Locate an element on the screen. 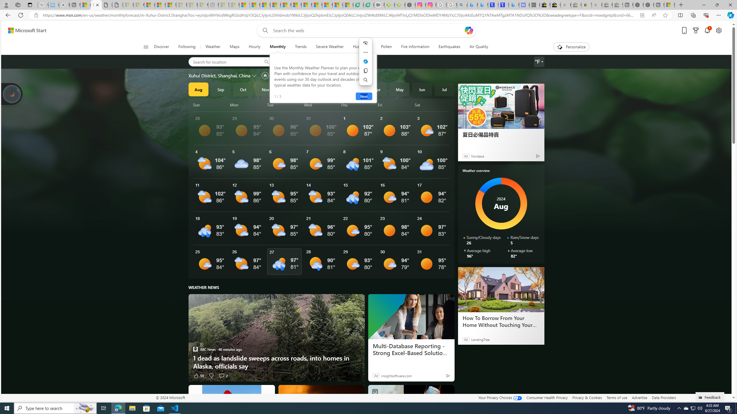 The width and height of the screenshot is (737, 414). US Heat Deaths Soared To Record High Last Year is located at coordinates (317, 5).